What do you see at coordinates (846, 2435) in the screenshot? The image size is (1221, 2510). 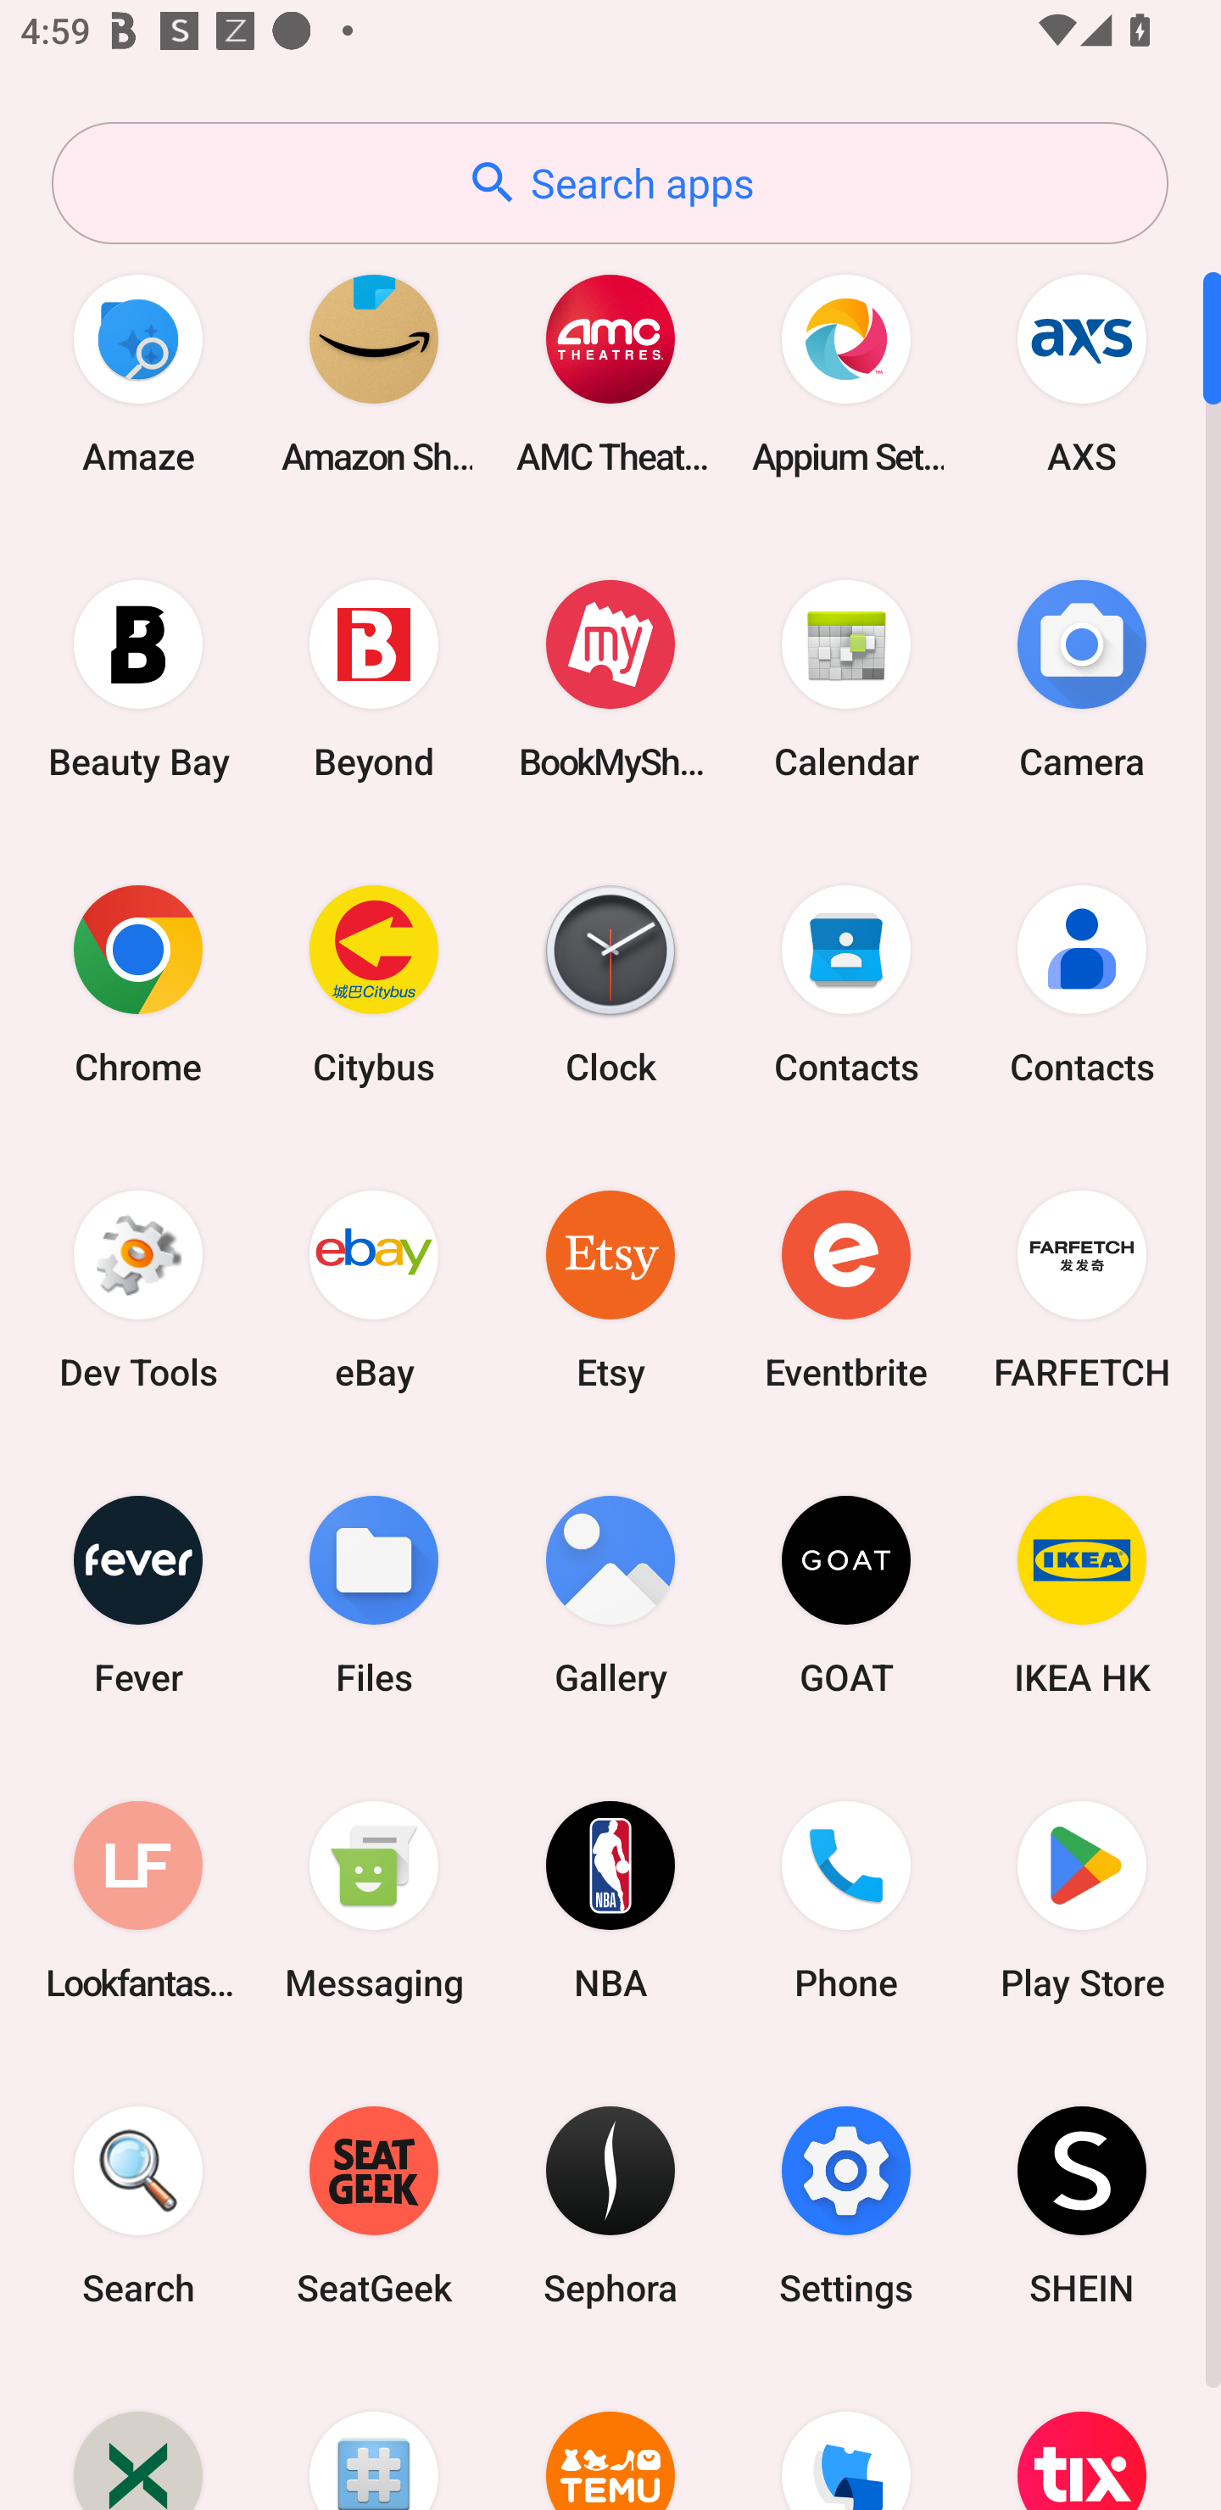 I see `TickPick` at bounding box center [846, 2435].